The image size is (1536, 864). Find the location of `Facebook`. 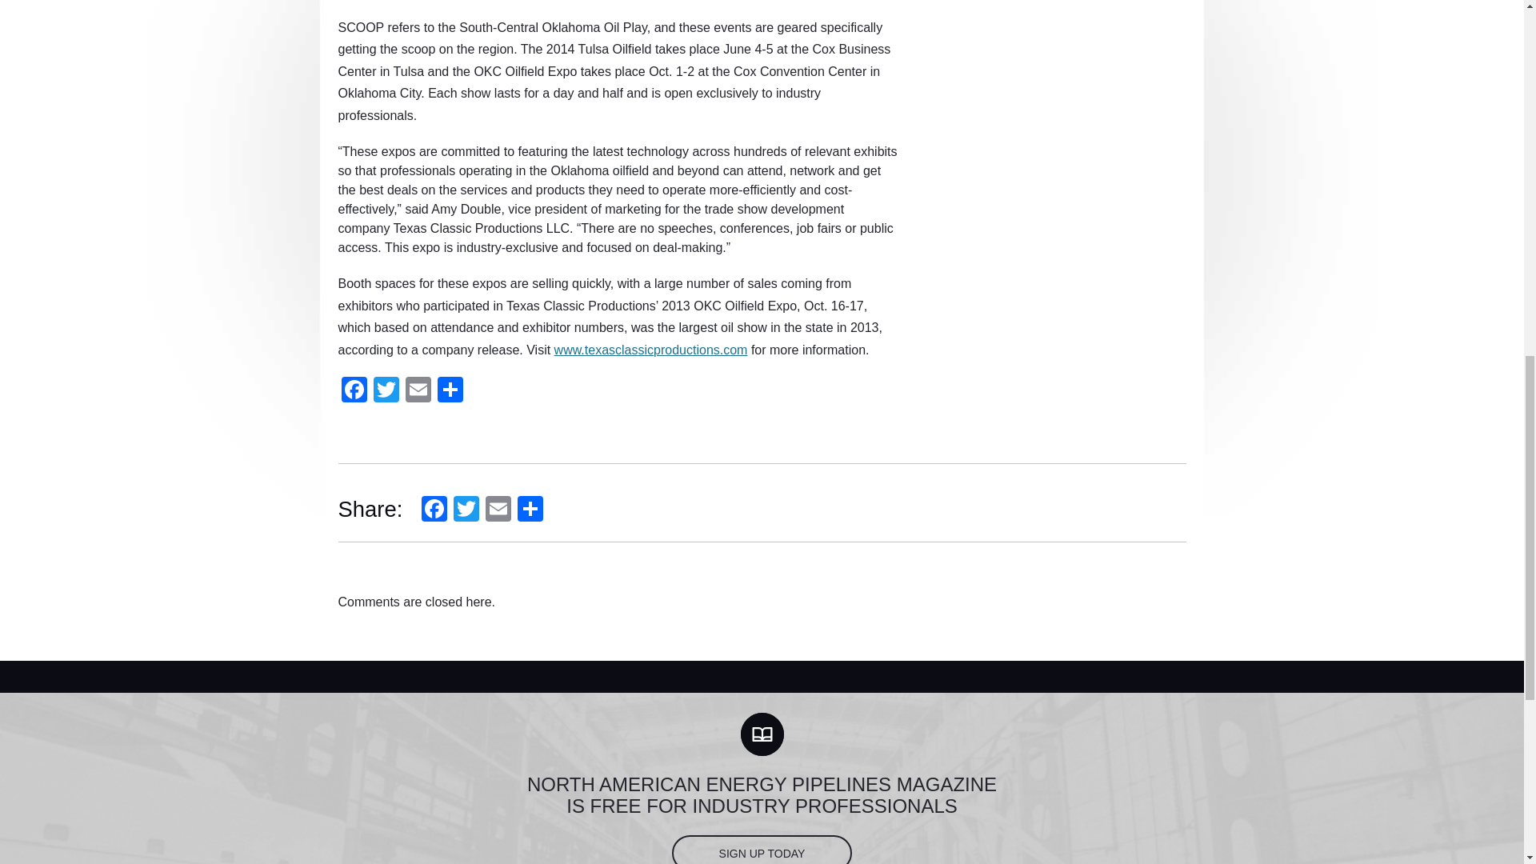

Facebook is located at coordinates (434, 509).